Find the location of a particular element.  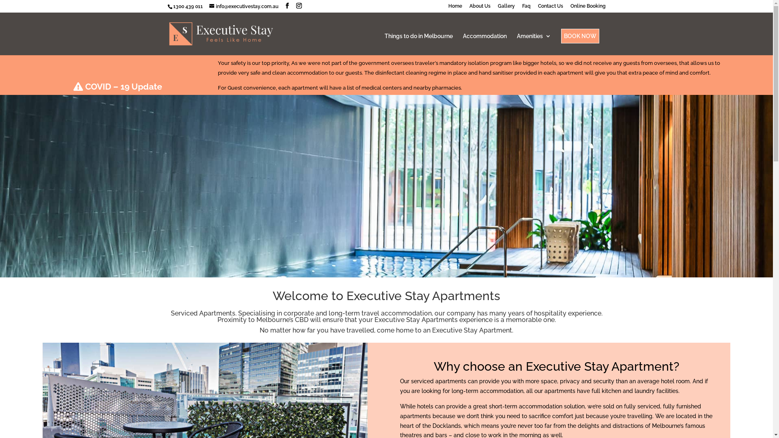

Home is located at coordinates (455, 8).